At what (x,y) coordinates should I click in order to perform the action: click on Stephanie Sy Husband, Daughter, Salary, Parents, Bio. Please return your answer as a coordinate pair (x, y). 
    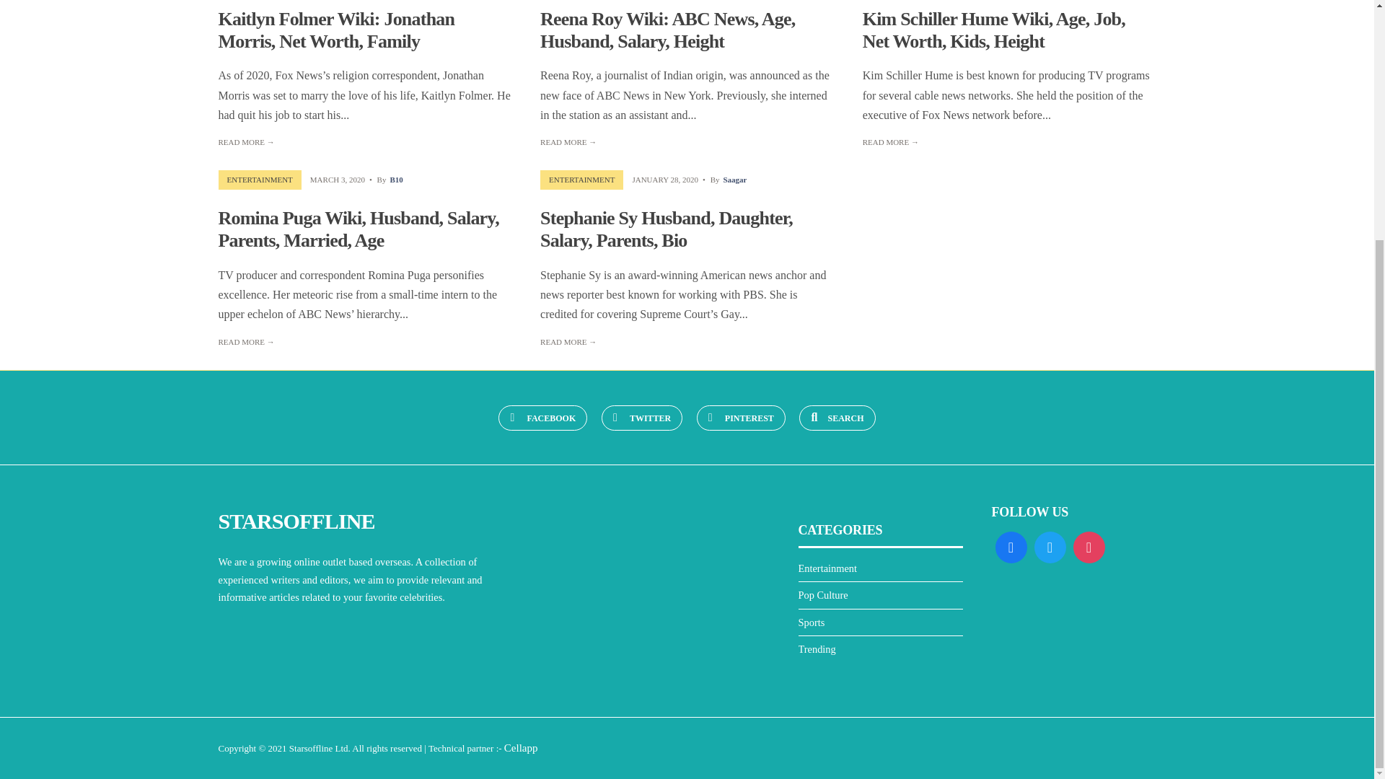
    Looking at the image, I should click on (666, 229).